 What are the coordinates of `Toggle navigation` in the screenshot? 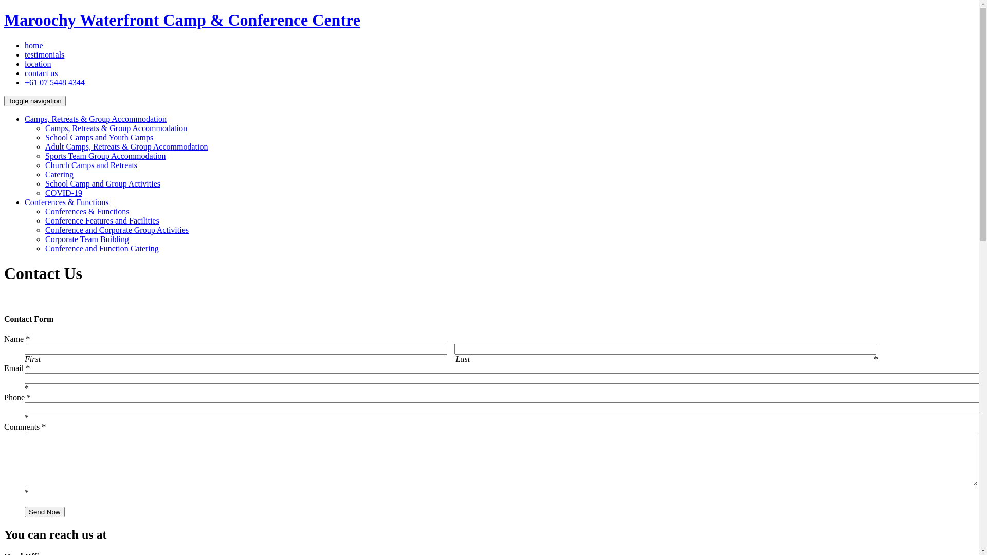 It's located at (35, 101).